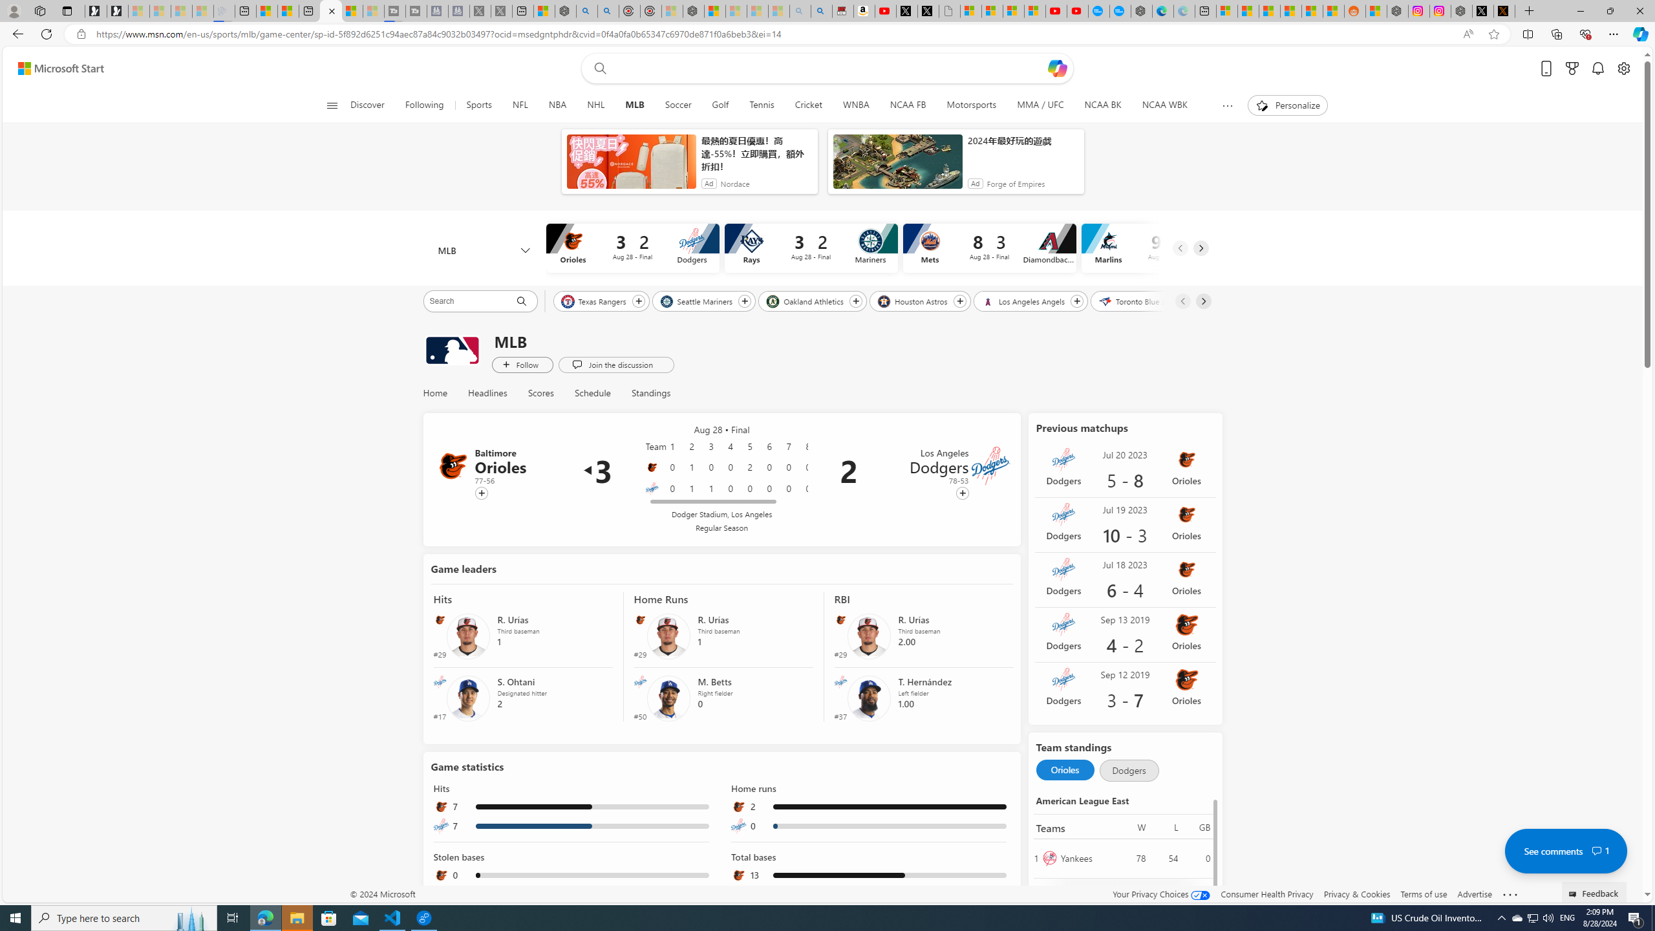 The width and height of the screenshot is (1655, 931). What do you see at coordinates (56, 69) in the screenshot?
I see `Skip to content` at bounding box center [56, 69].